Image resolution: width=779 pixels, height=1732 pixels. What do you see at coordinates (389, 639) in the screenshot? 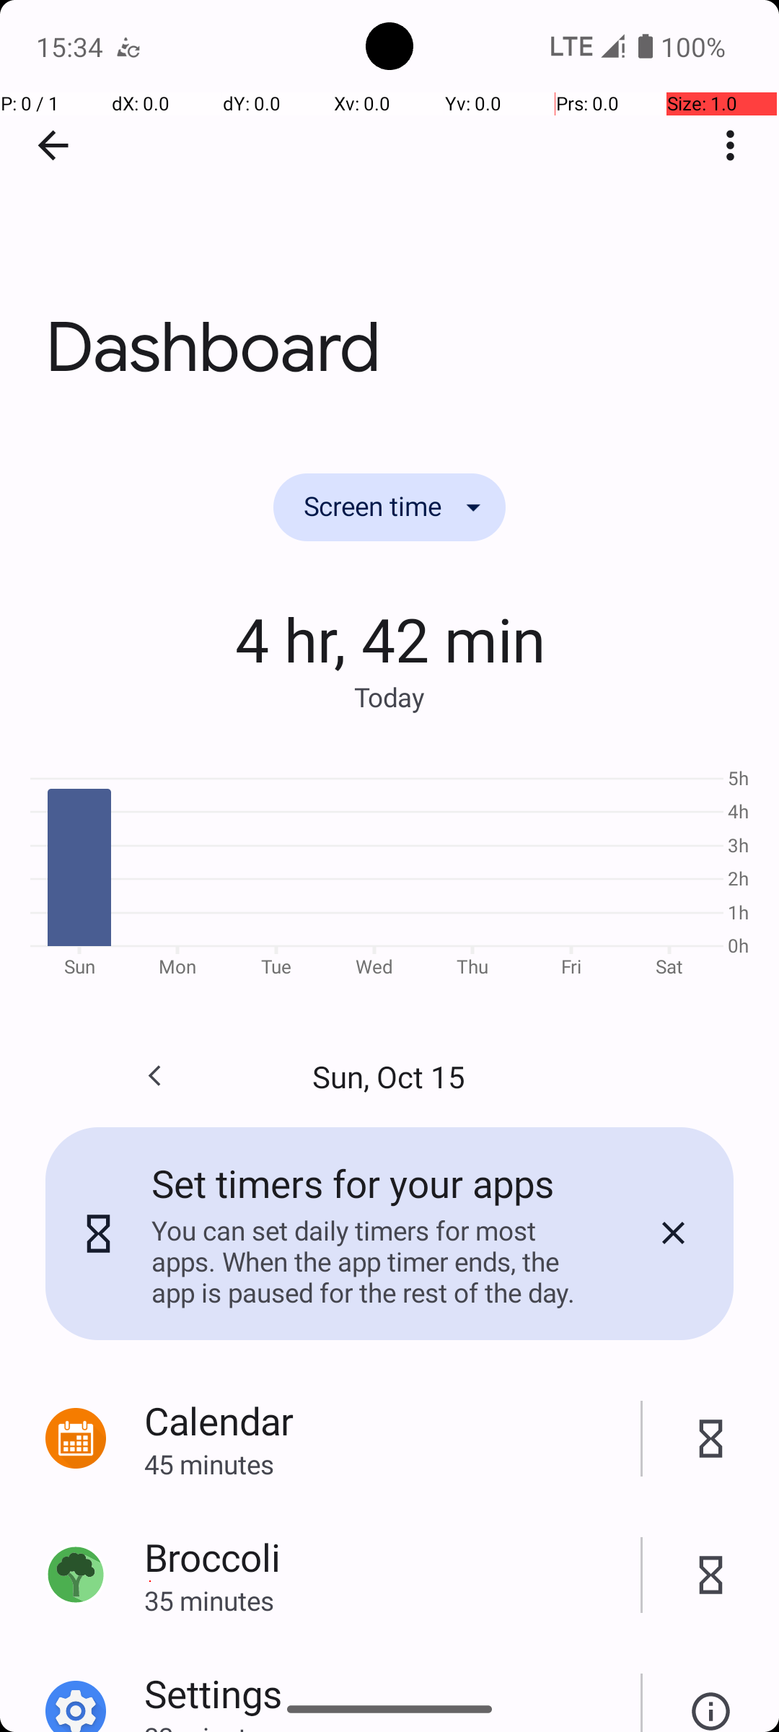
I see `4 hr, 42 min` at bounding box center [389, 639].